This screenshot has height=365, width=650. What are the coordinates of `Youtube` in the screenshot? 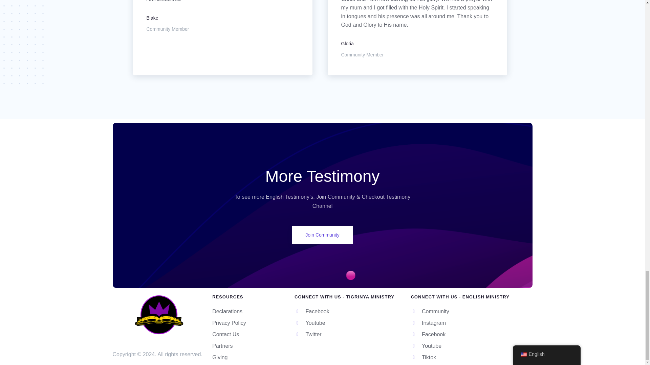 It's located at (471, 346).